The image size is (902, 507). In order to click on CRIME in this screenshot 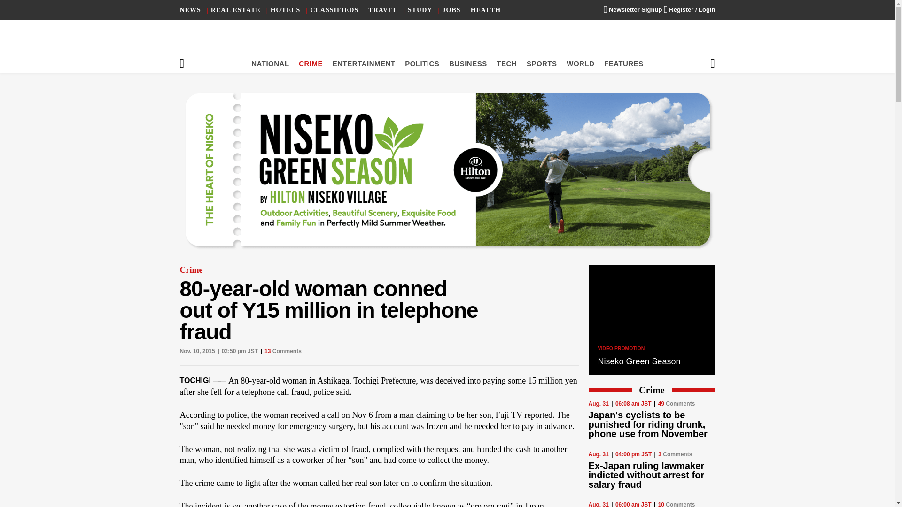, I will do `click(311, 63)`.